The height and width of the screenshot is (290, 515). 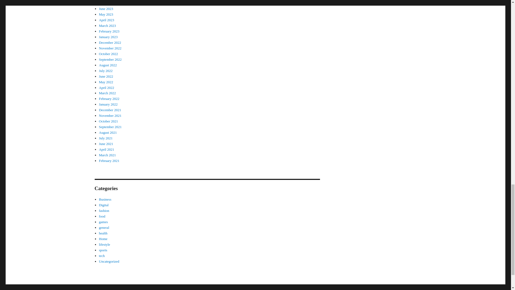 I want to click on April 2023, so click(x=106, y=20).